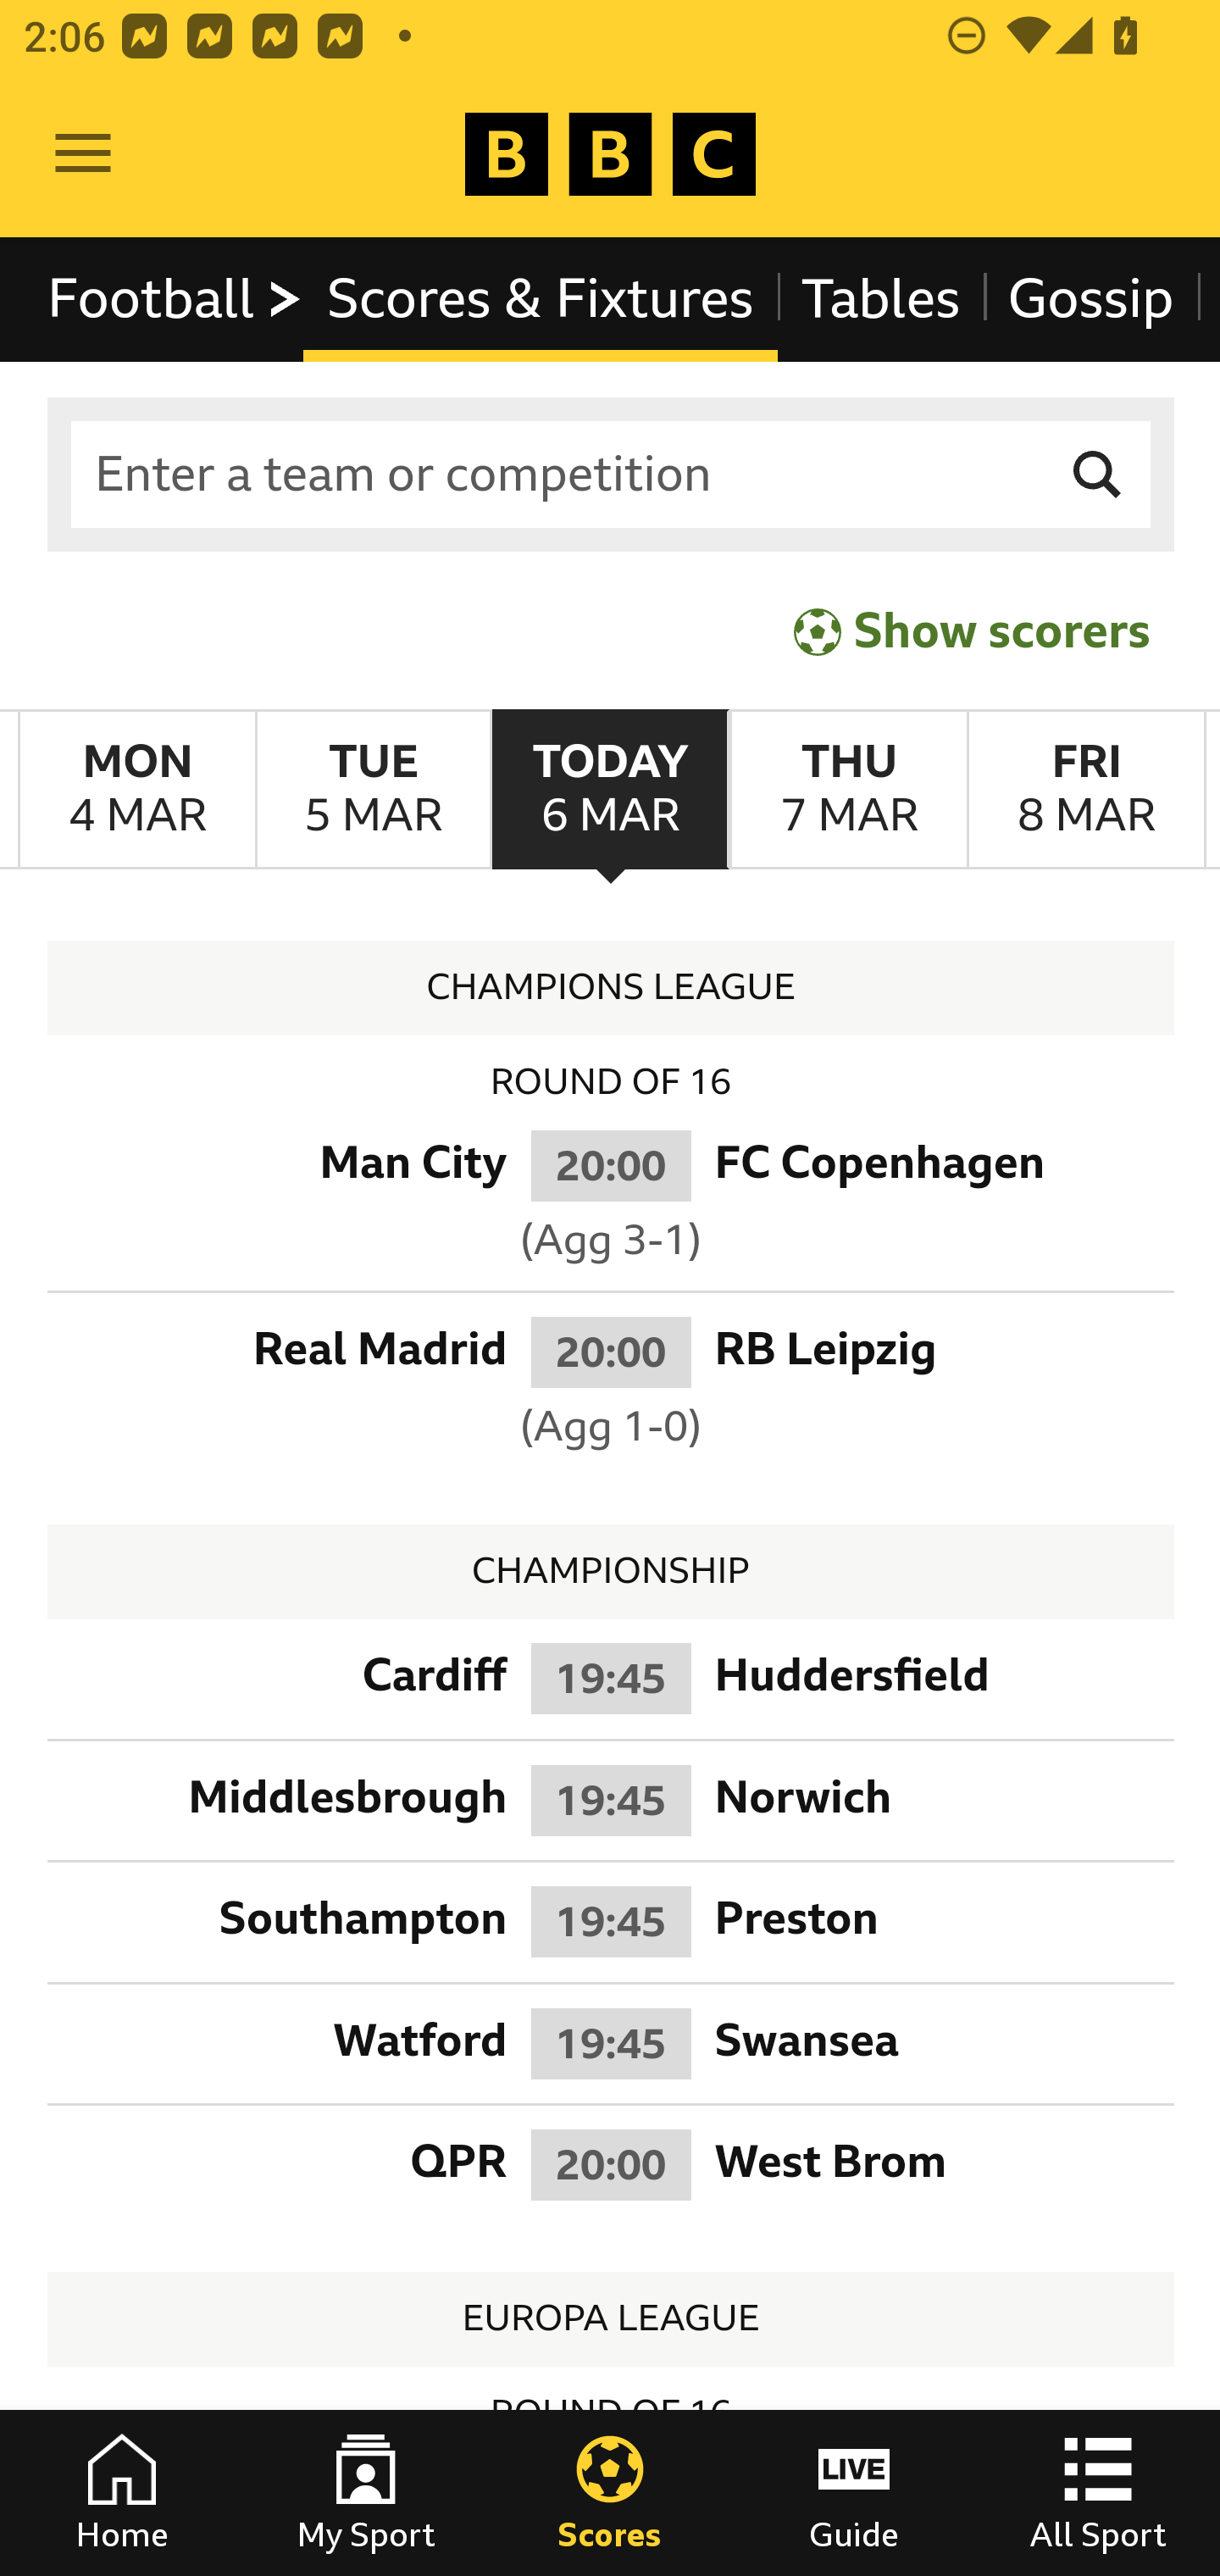 This screenshot has width=1220, height=2576. Describe the element at coordinates (137, 790) in the screenshot. I see `MondayMarch 4th Monday March 4th` at that location.